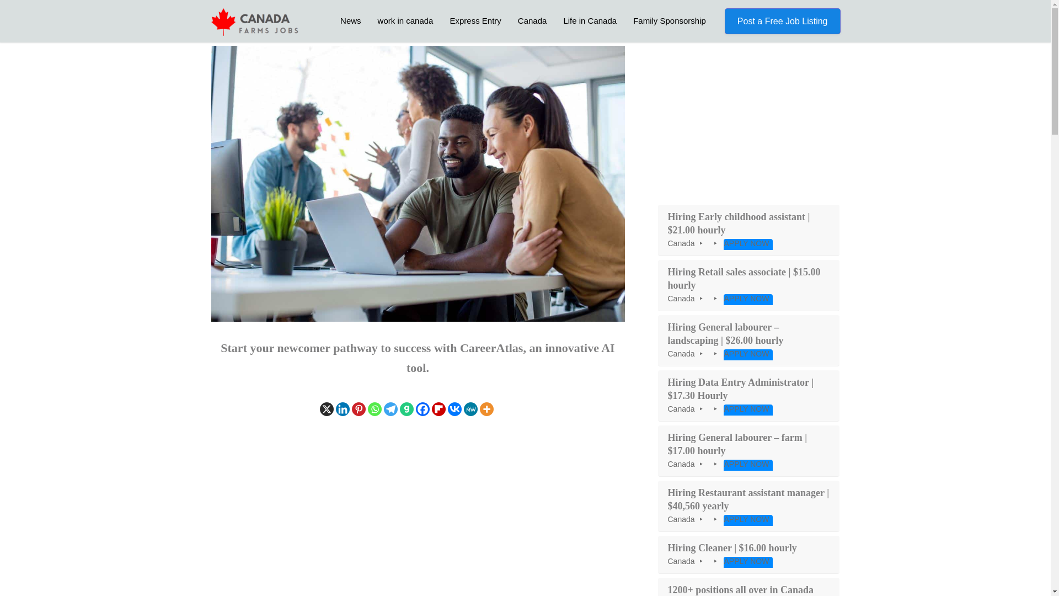 Image resolution: width=1059 pixels, height=596 pixels. Describe the element at coordinates (669, 20) in the screenshot. I see `Family Sponsorship` at that location.